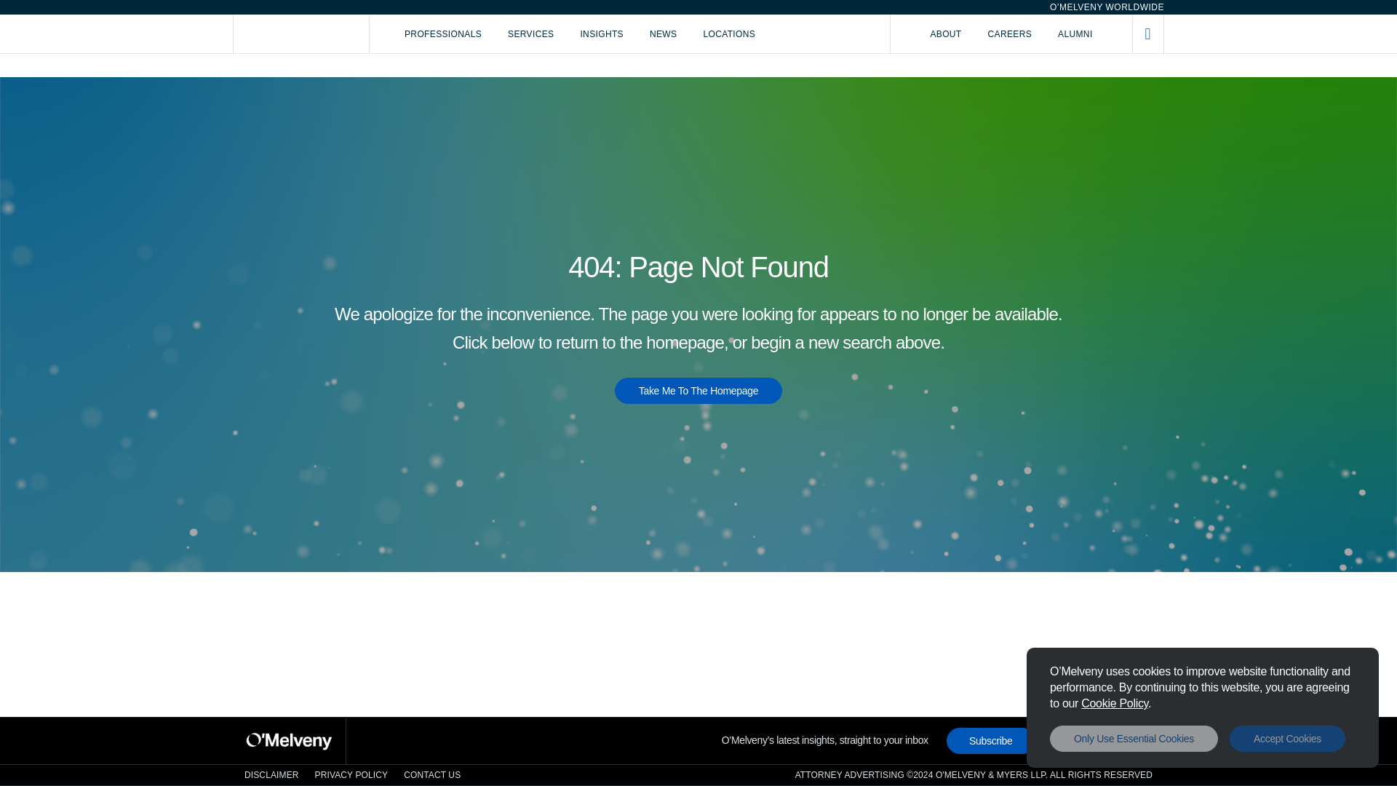 This screenshot has height=786, width=1397. I want to click on Home Page, so click(301, 33).